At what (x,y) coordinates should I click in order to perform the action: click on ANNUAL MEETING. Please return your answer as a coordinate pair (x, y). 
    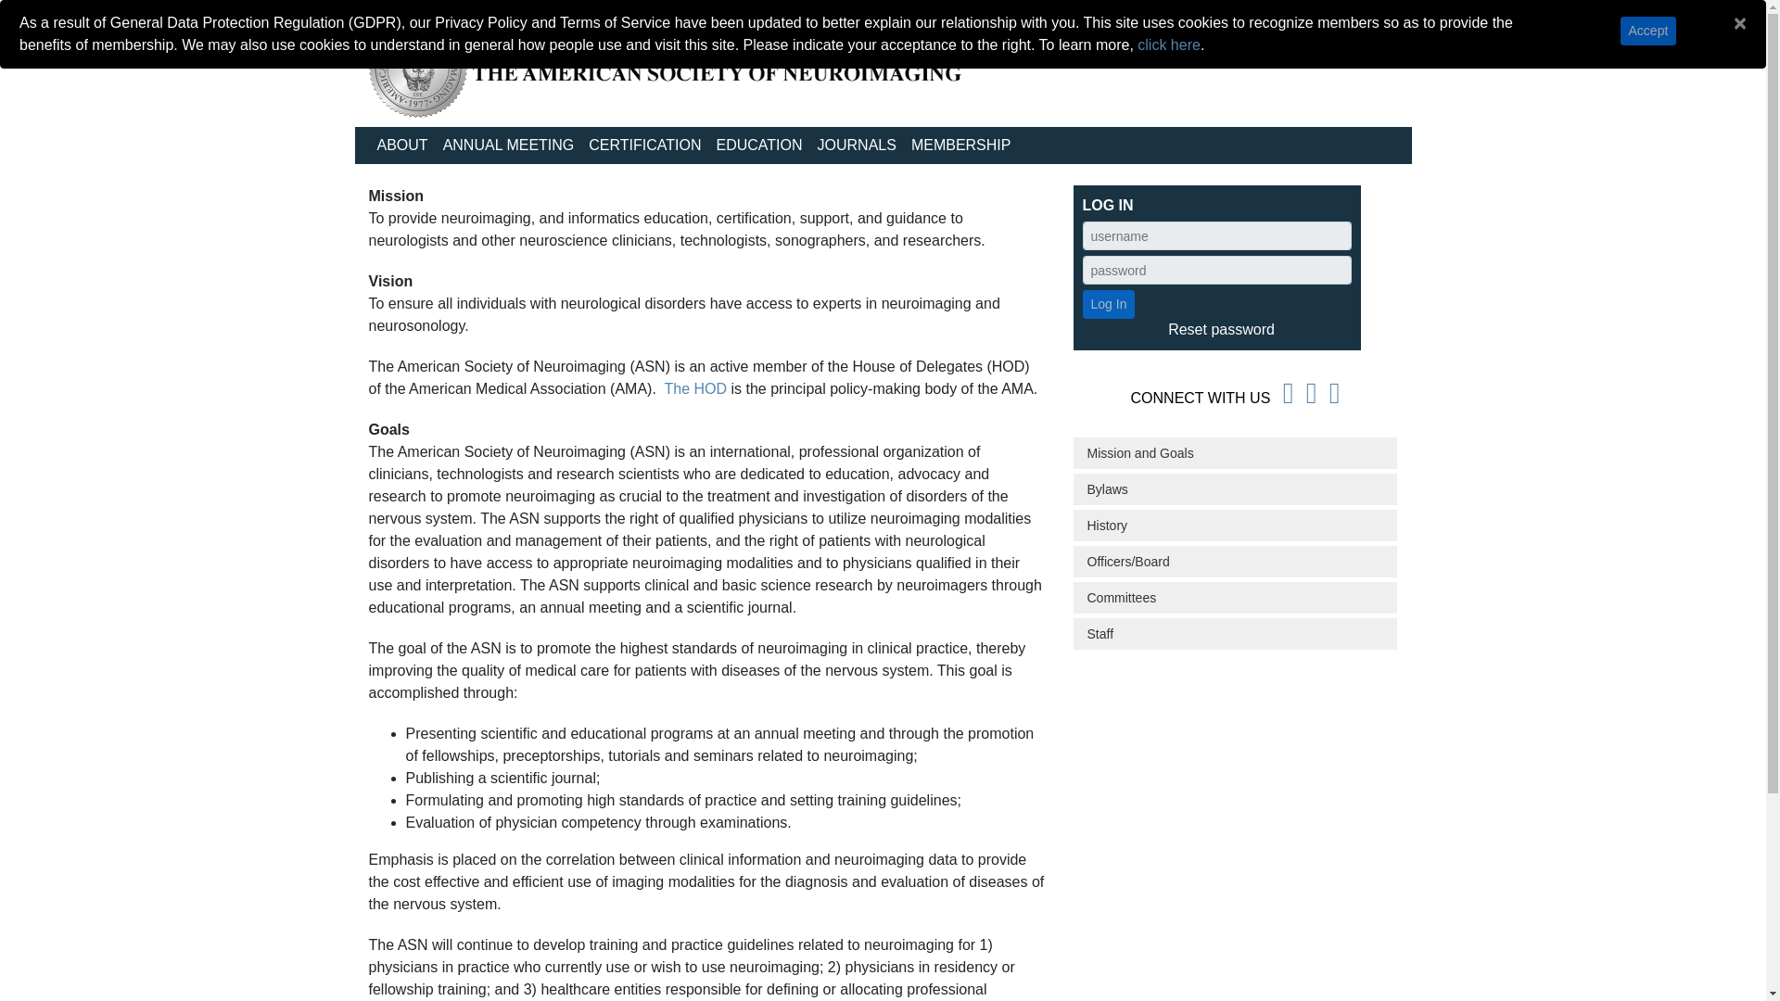
    Looking at the image, I should click on (508, 146).